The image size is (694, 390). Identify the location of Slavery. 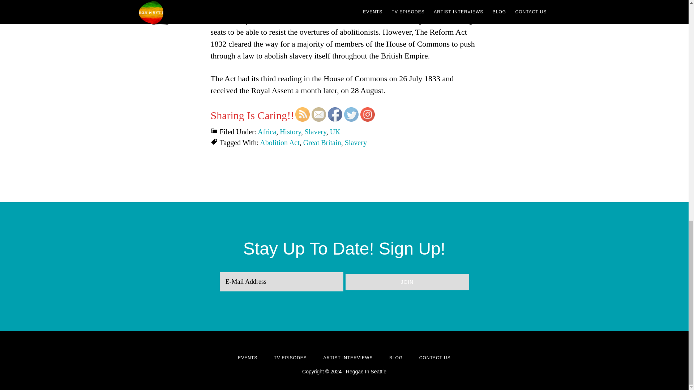
(315, 131).